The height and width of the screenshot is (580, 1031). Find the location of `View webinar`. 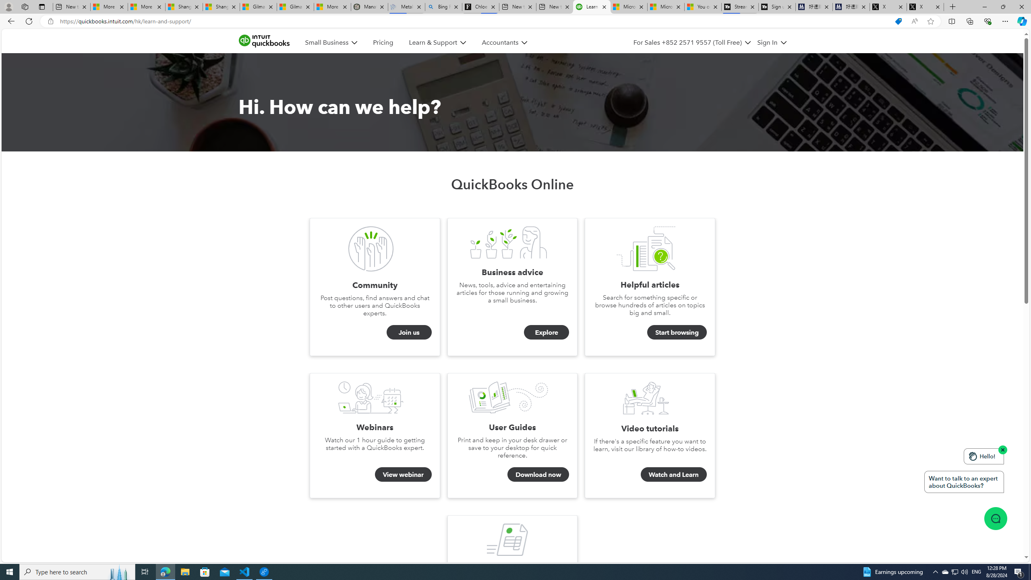

View webinar is located at coordinates (403, 474).